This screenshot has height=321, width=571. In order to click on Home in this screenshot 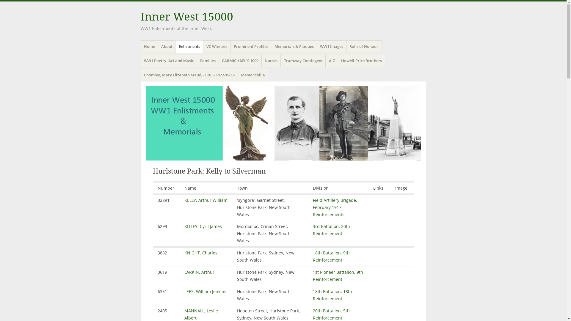, I will do `click(149, 47)`.